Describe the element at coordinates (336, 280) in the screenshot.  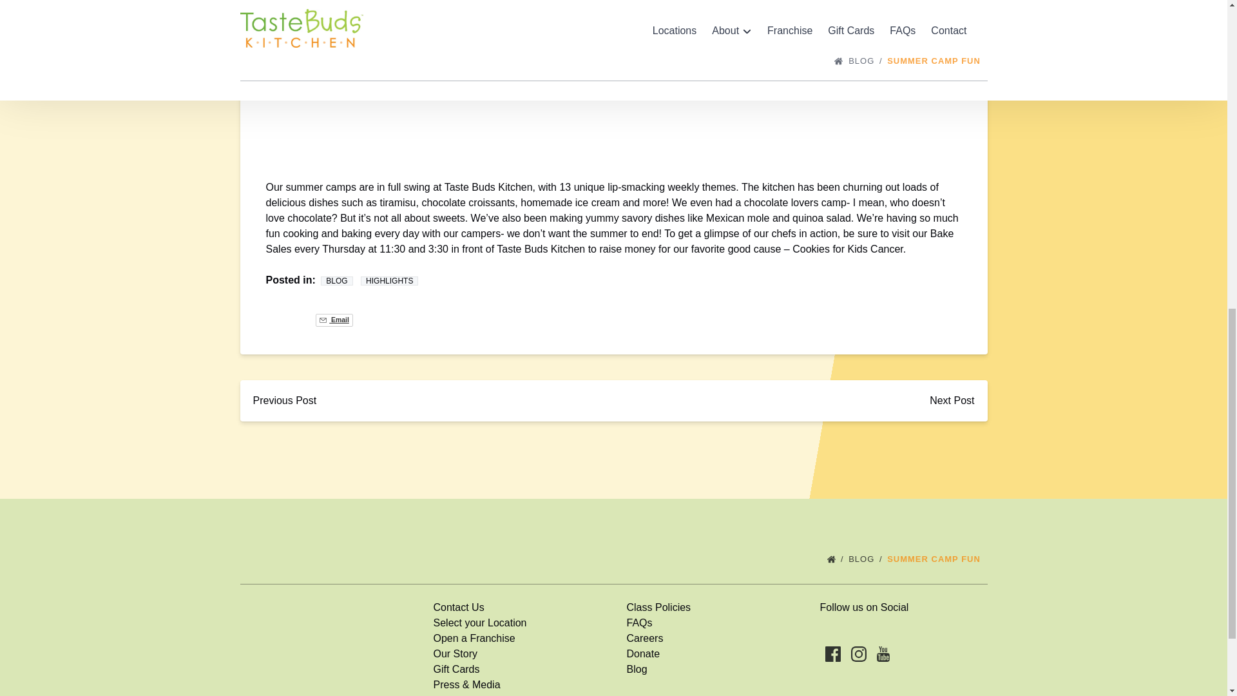
I see `Blog` at that location.